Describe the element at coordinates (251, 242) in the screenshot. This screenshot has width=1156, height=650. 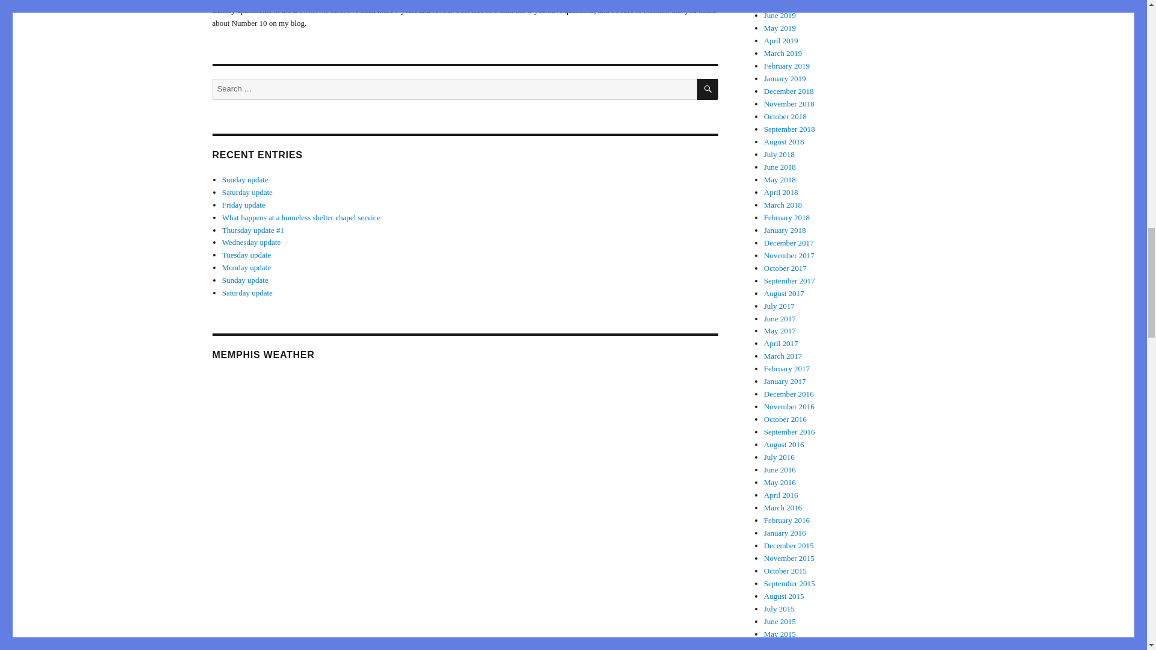
I see `Wednesday update` at that location.